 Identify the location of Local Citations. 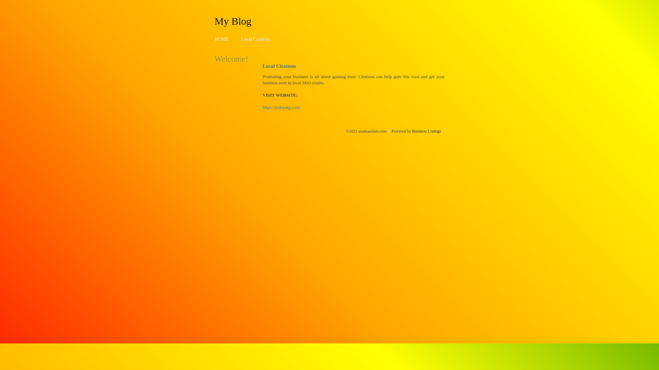
(256, 39).